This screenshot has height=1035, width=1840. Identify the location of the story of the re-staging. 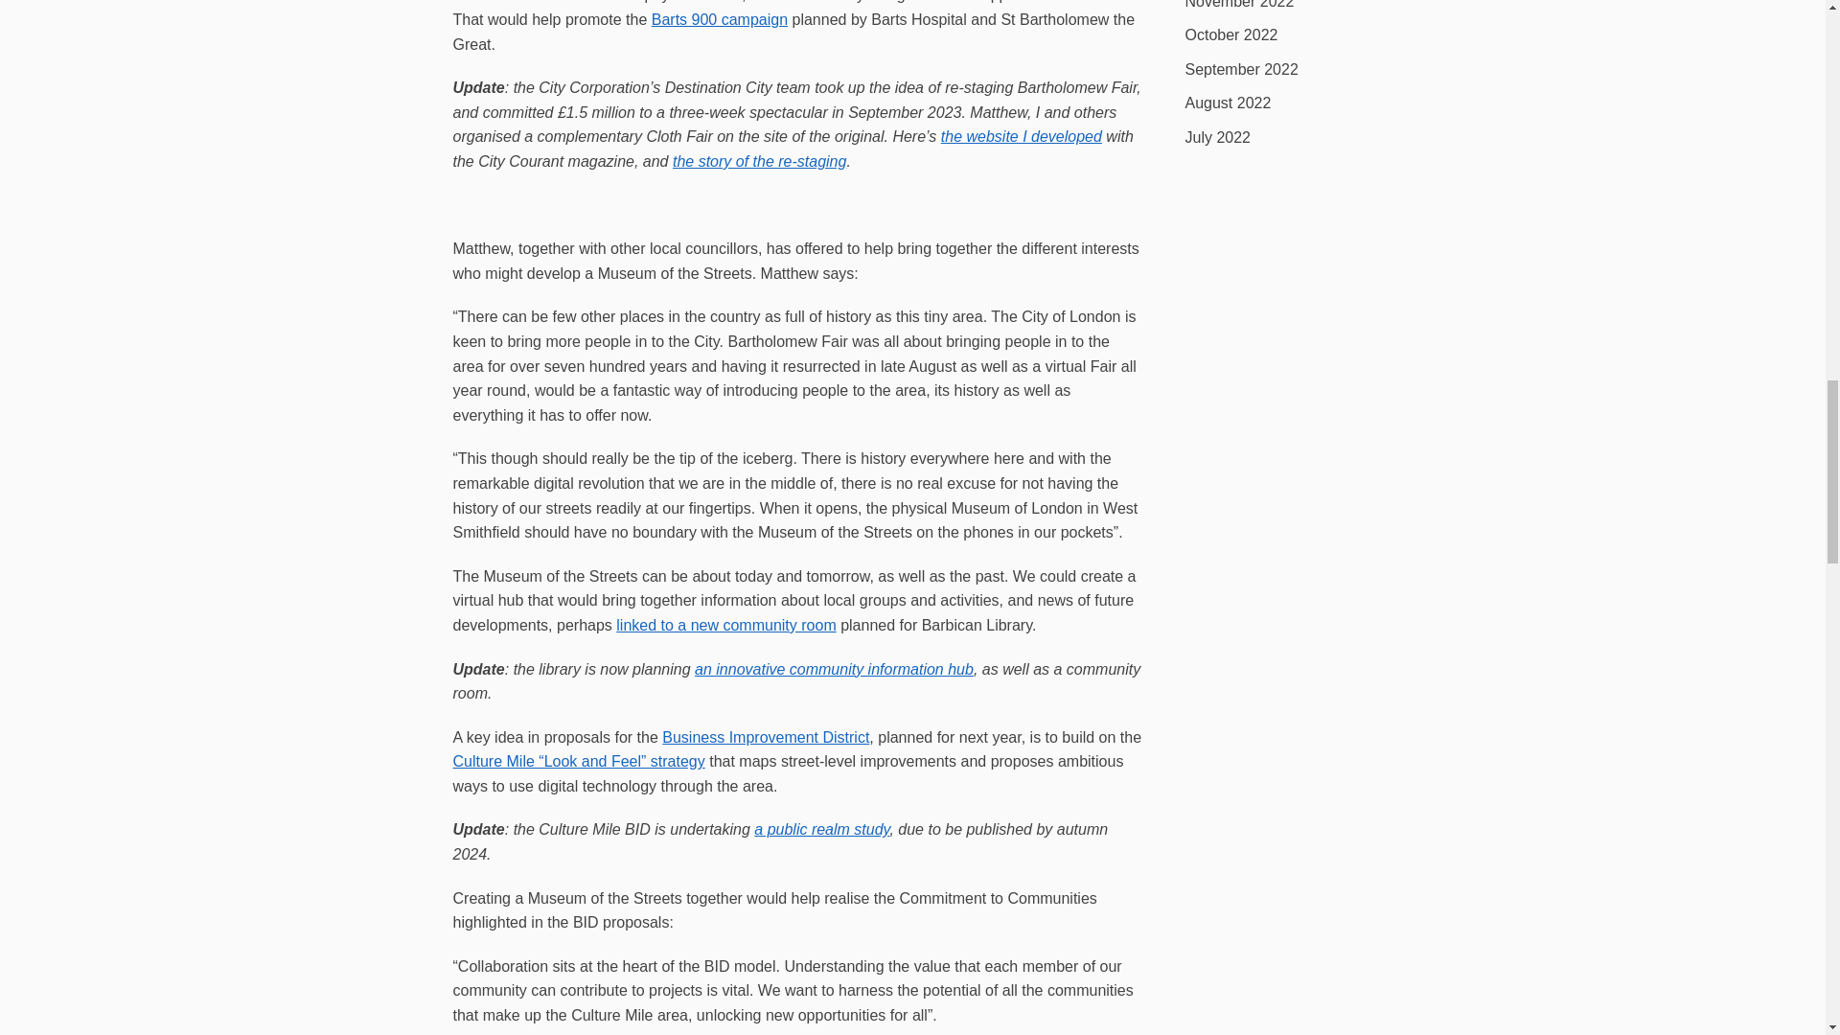
(759, 161).